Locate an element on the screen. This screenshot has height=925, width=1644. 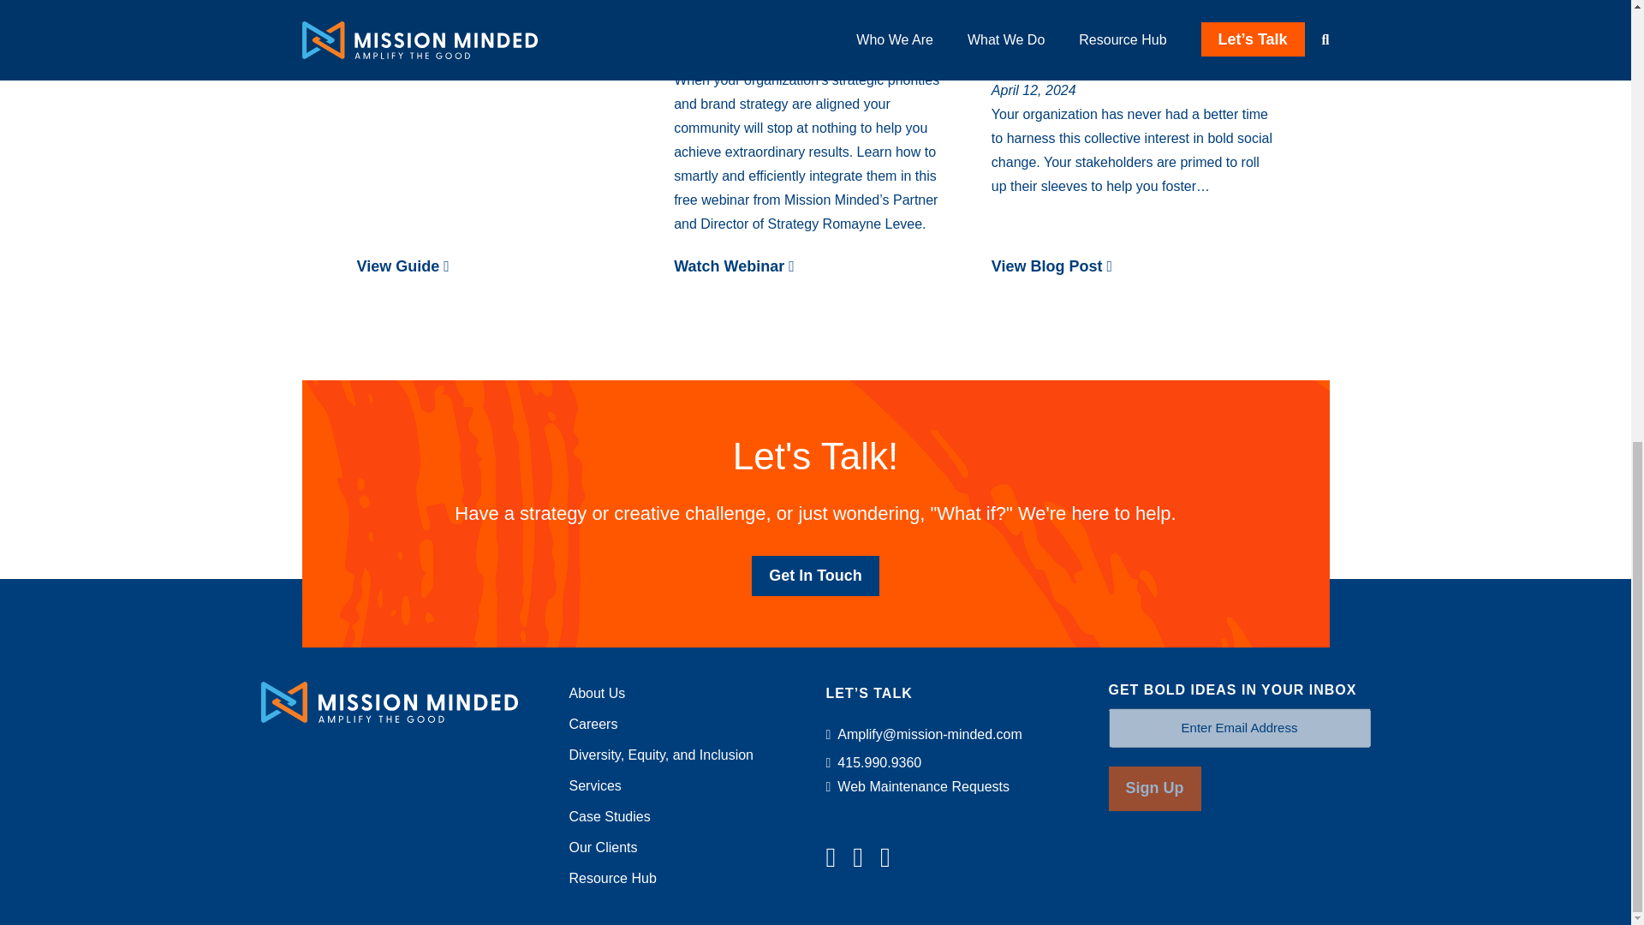
Careers is located at coordinates (593, 725).